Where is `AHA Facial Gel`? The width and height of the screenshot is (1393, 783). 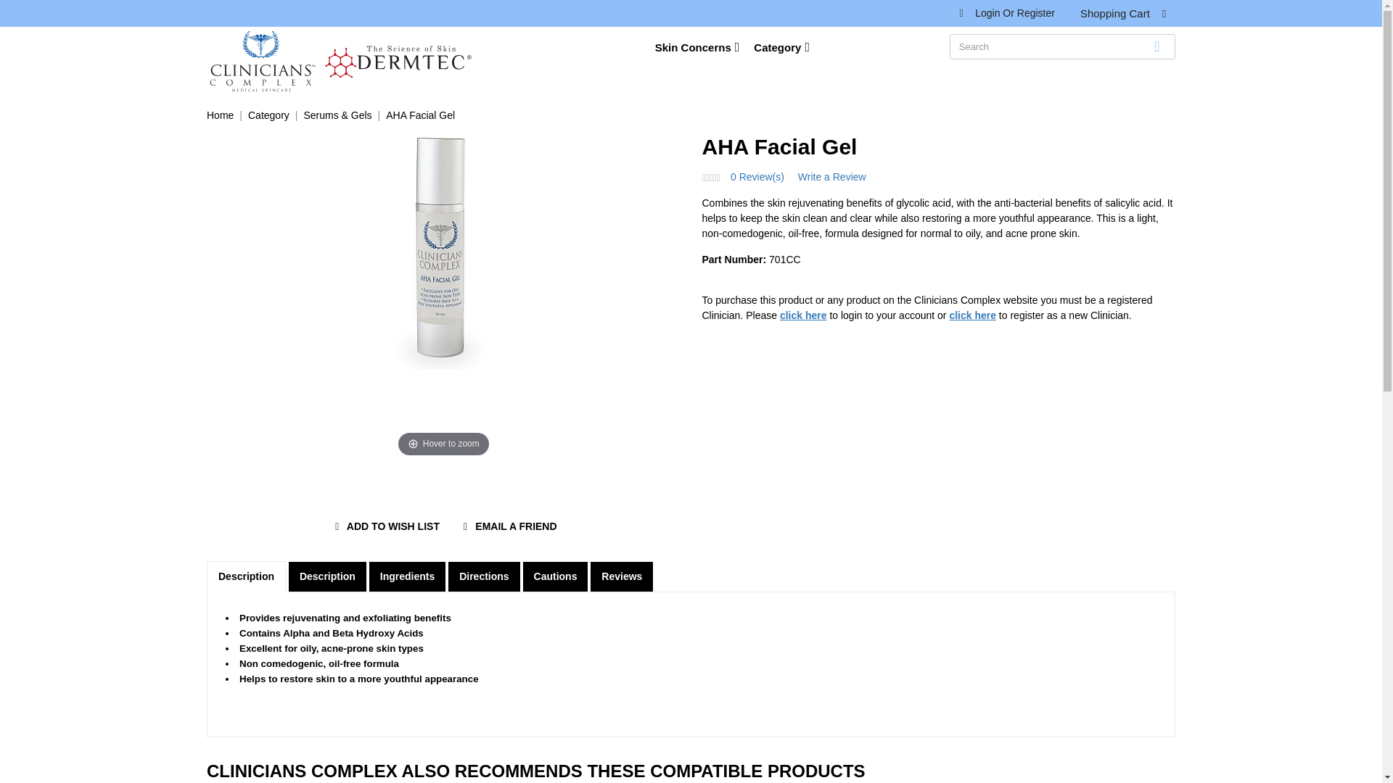 AHA Facial Gel is located at coordinates (420, 115).